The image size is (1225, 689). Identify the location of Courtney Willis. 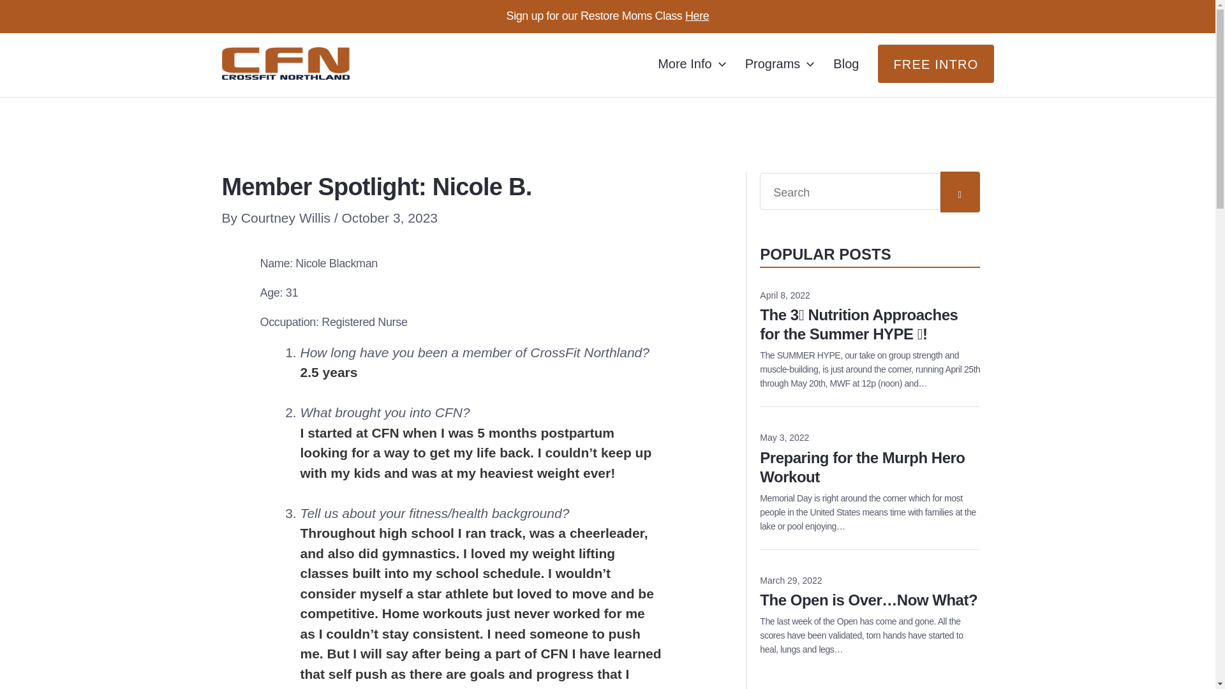
(288, 218).